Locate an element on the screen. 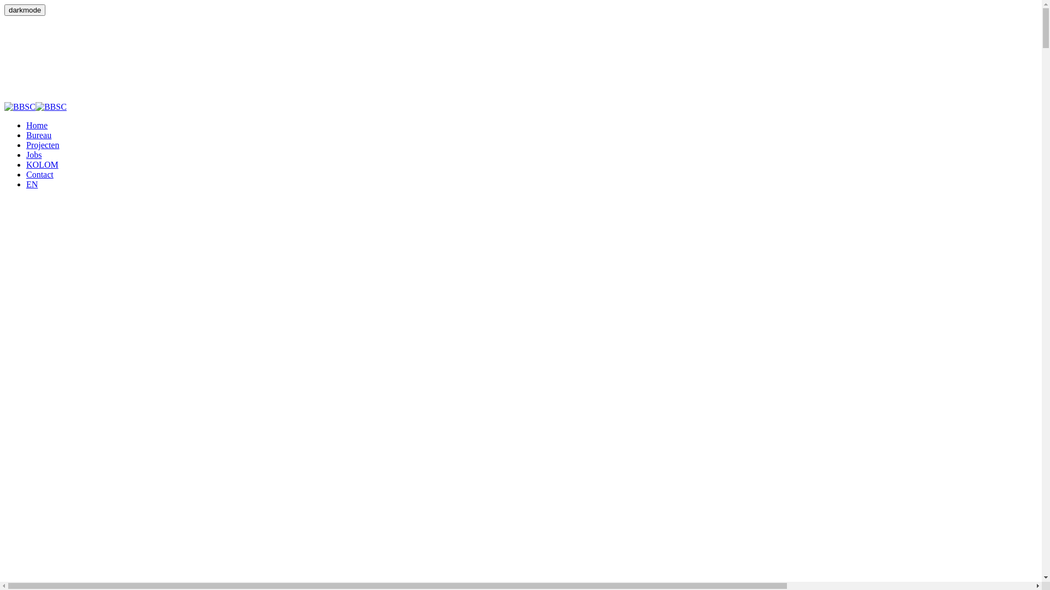 The width and height of the screenshot is (1050, 590). Home is located at coordinates (37, 126).